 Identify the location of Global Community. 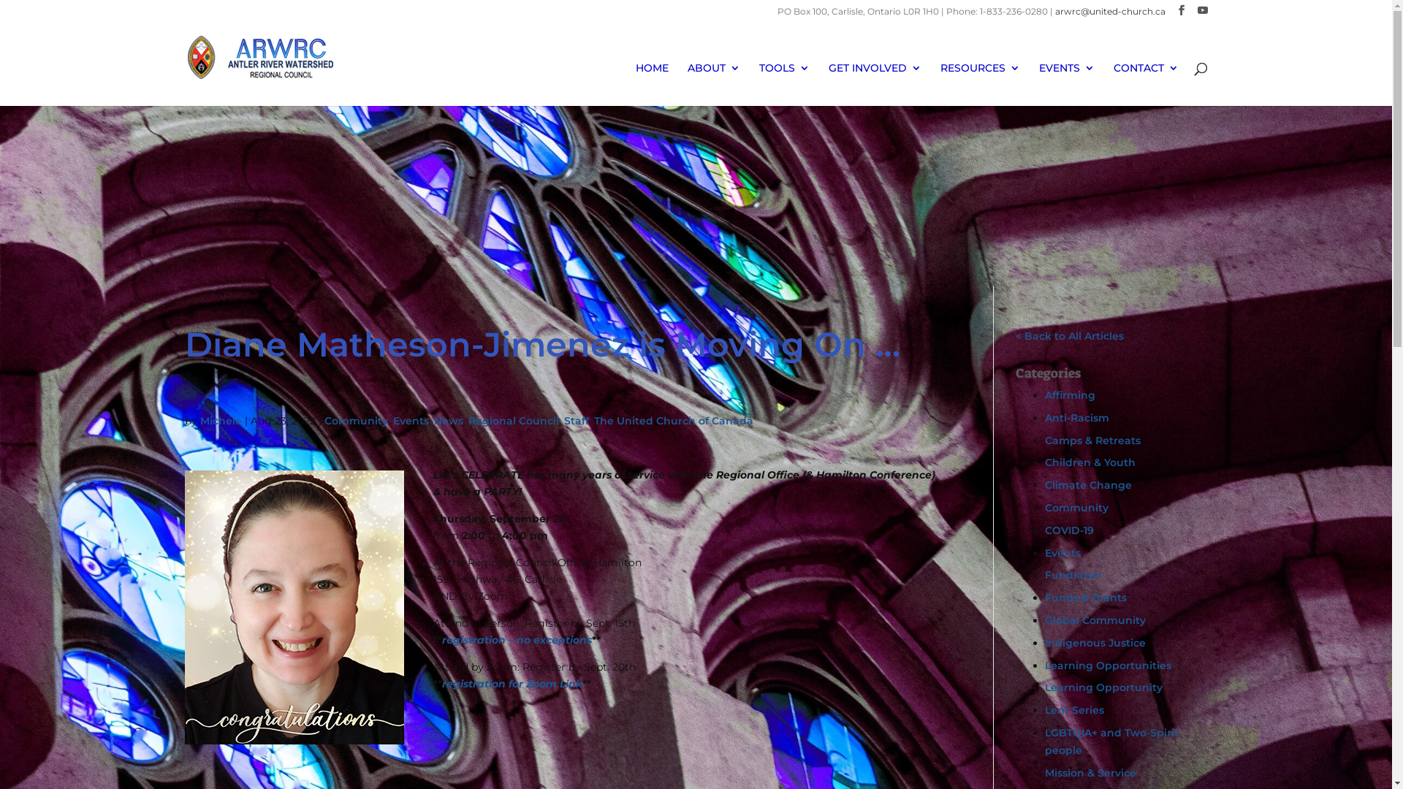
(1095, 620).